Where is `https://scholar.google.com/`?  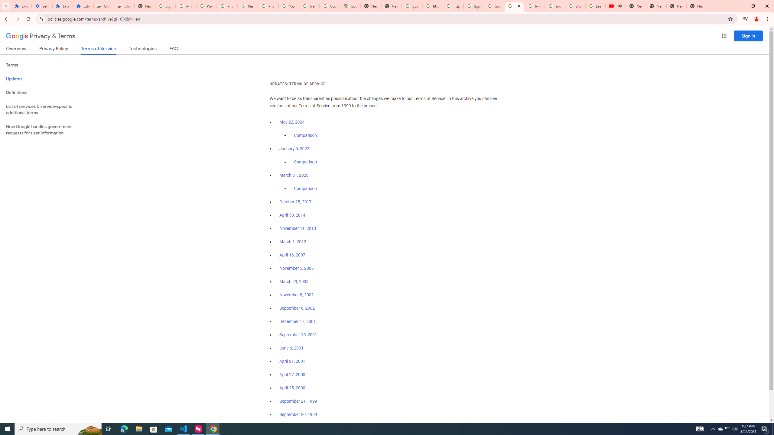 https://scholar.google.com/ is located at coordinates (453, 6).